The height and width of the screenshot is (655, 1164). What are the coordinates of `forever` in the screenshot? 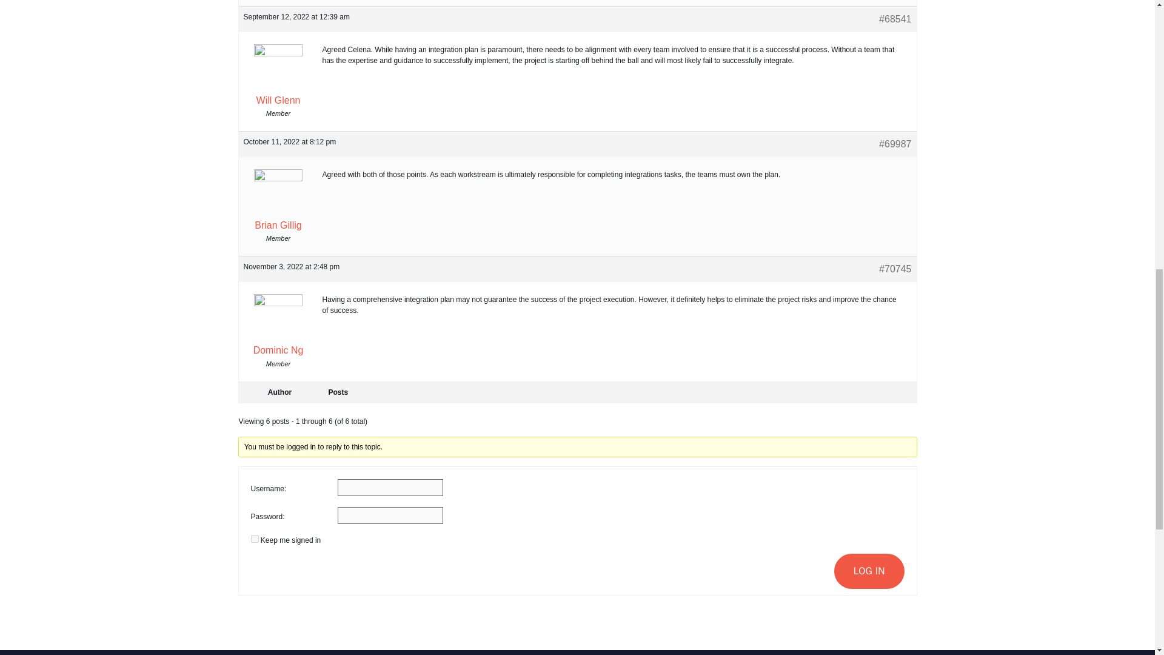 It's located at (255, 539).